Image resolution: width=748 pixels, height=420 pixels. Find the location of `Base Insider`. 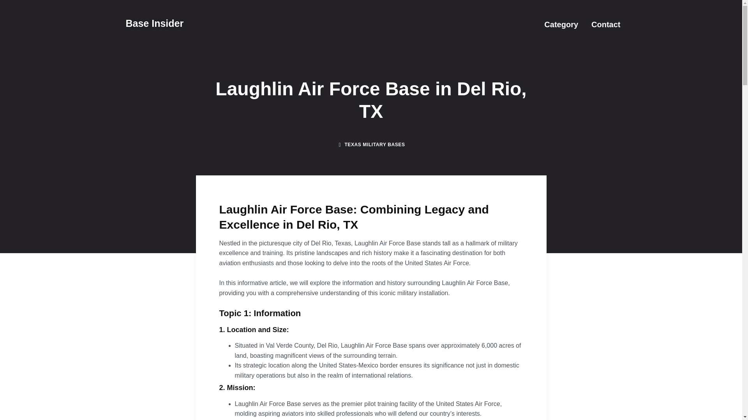

Base Insider is located at coordinates (154, 23).